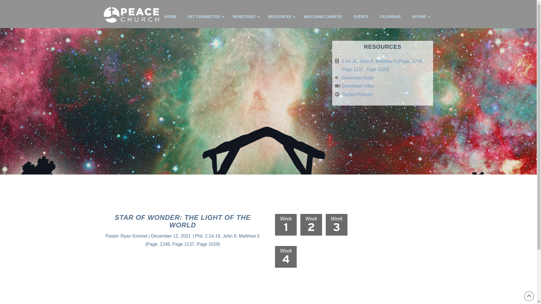 This screenshot has width=541, height=304. Describe the element at coordinates (280, 17) in the screenshot. I see `RESOURCES` at that location.